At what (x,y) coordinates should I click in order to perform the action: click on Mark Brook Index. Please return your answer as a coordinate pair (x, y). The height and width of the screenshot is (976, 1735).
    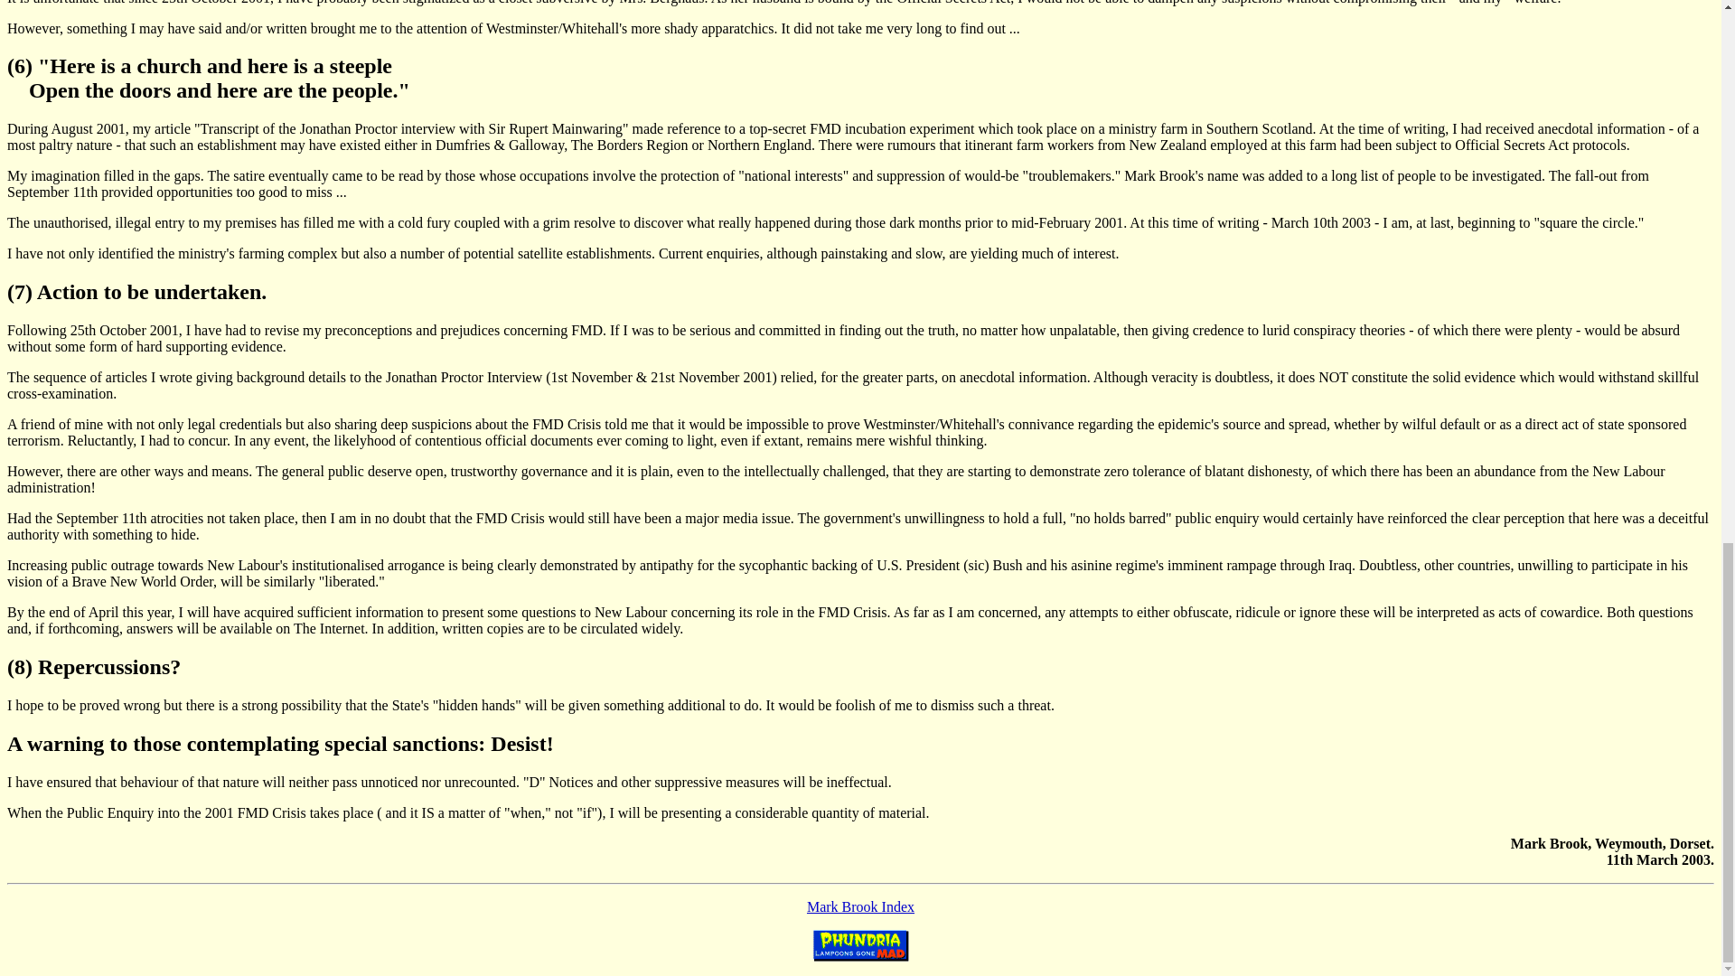
    Looking at the image, I should click on (860, 906).